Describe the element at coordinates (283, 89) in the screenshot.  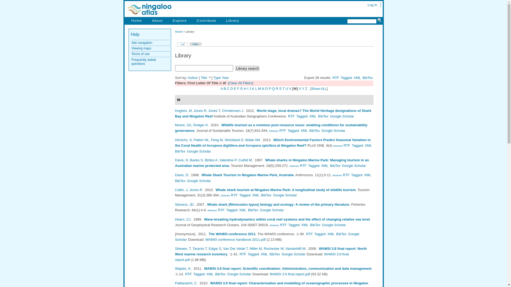
I see `T` at that location.